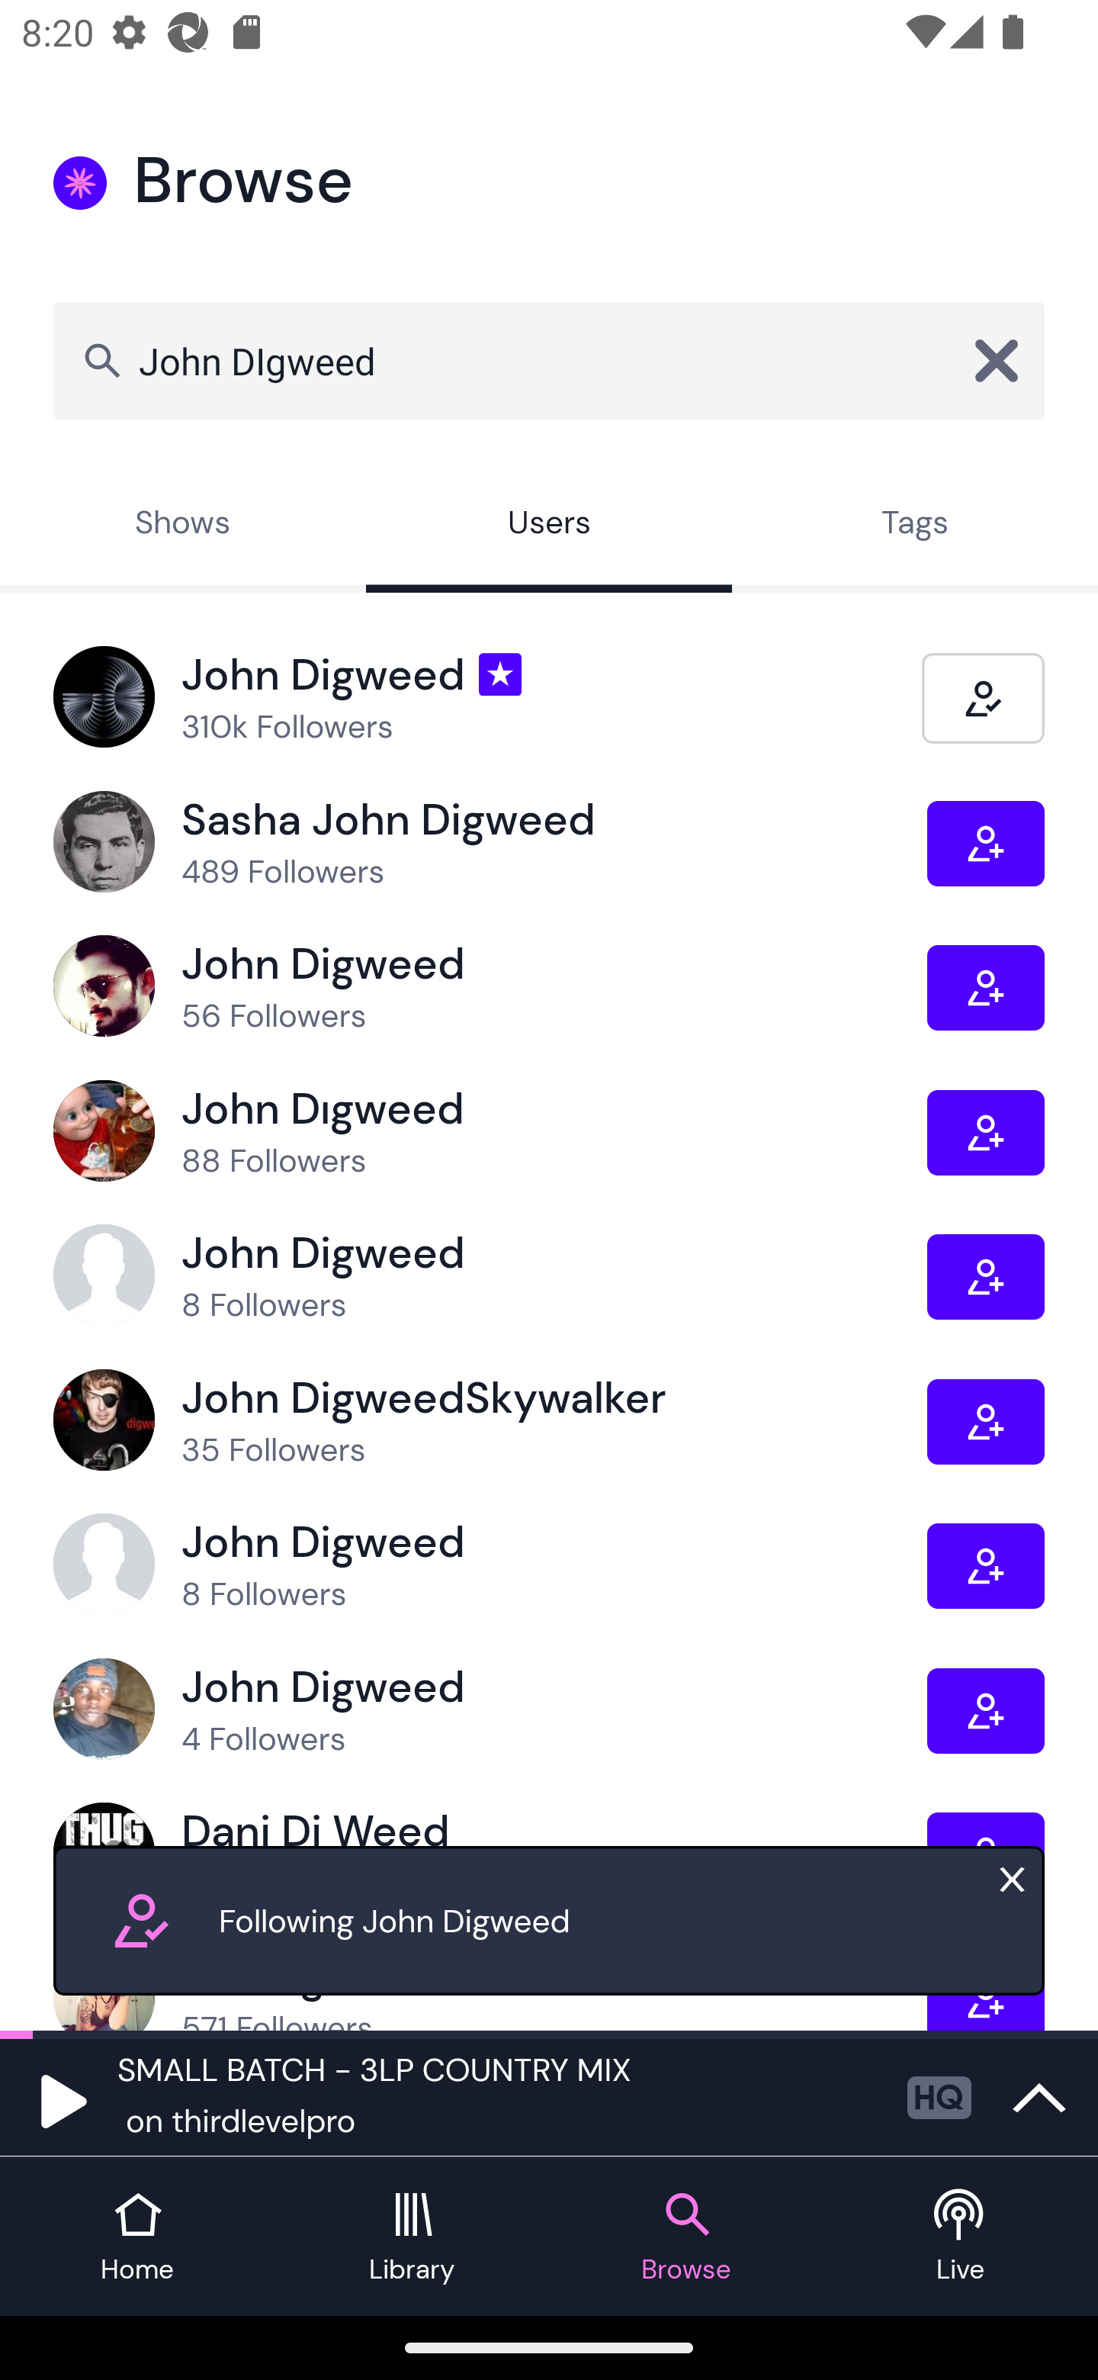 This screenshot has height=2380, width=1098. What do you see at coordinates (961, 2237) in the screenshot?
I see `Live tab Live` at bounding box center [961, 2237].